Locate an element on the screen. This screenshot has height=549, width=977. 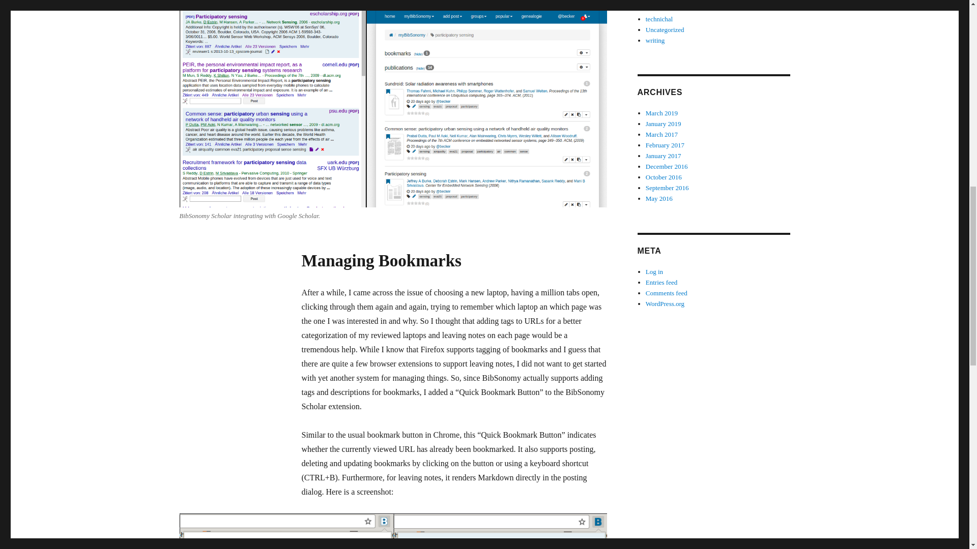
science is located at coordinates (655, 8).